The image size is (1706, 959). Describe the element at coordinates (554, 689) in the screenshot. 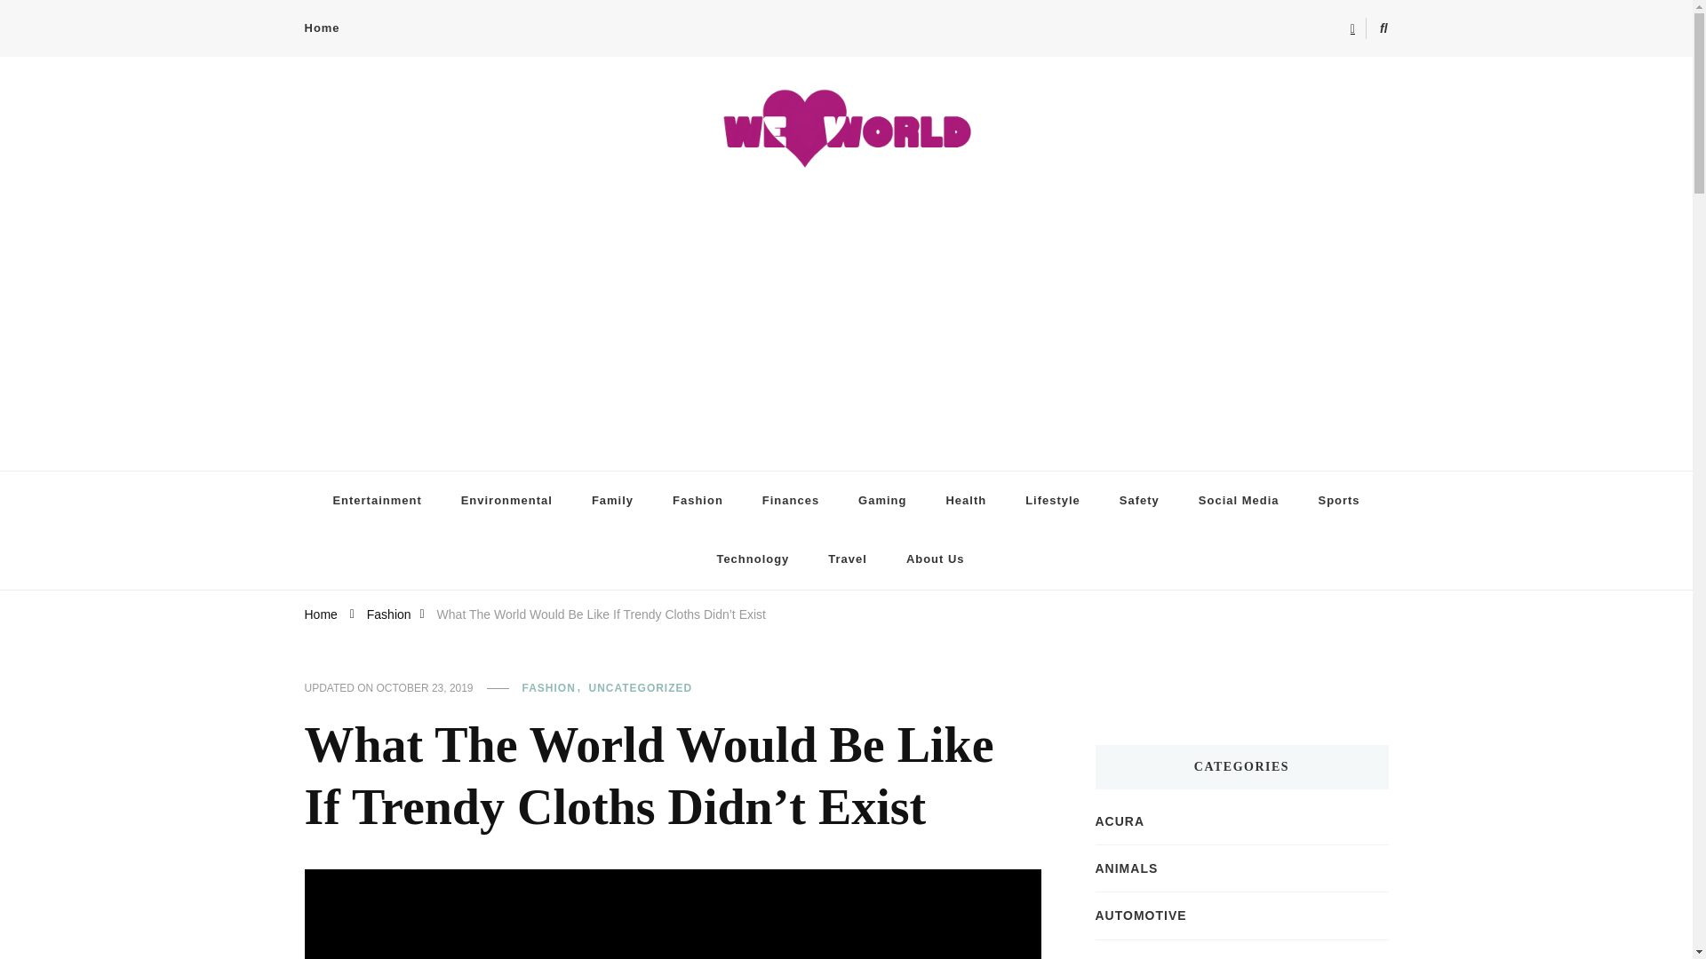

I see `FASHION` at that location.